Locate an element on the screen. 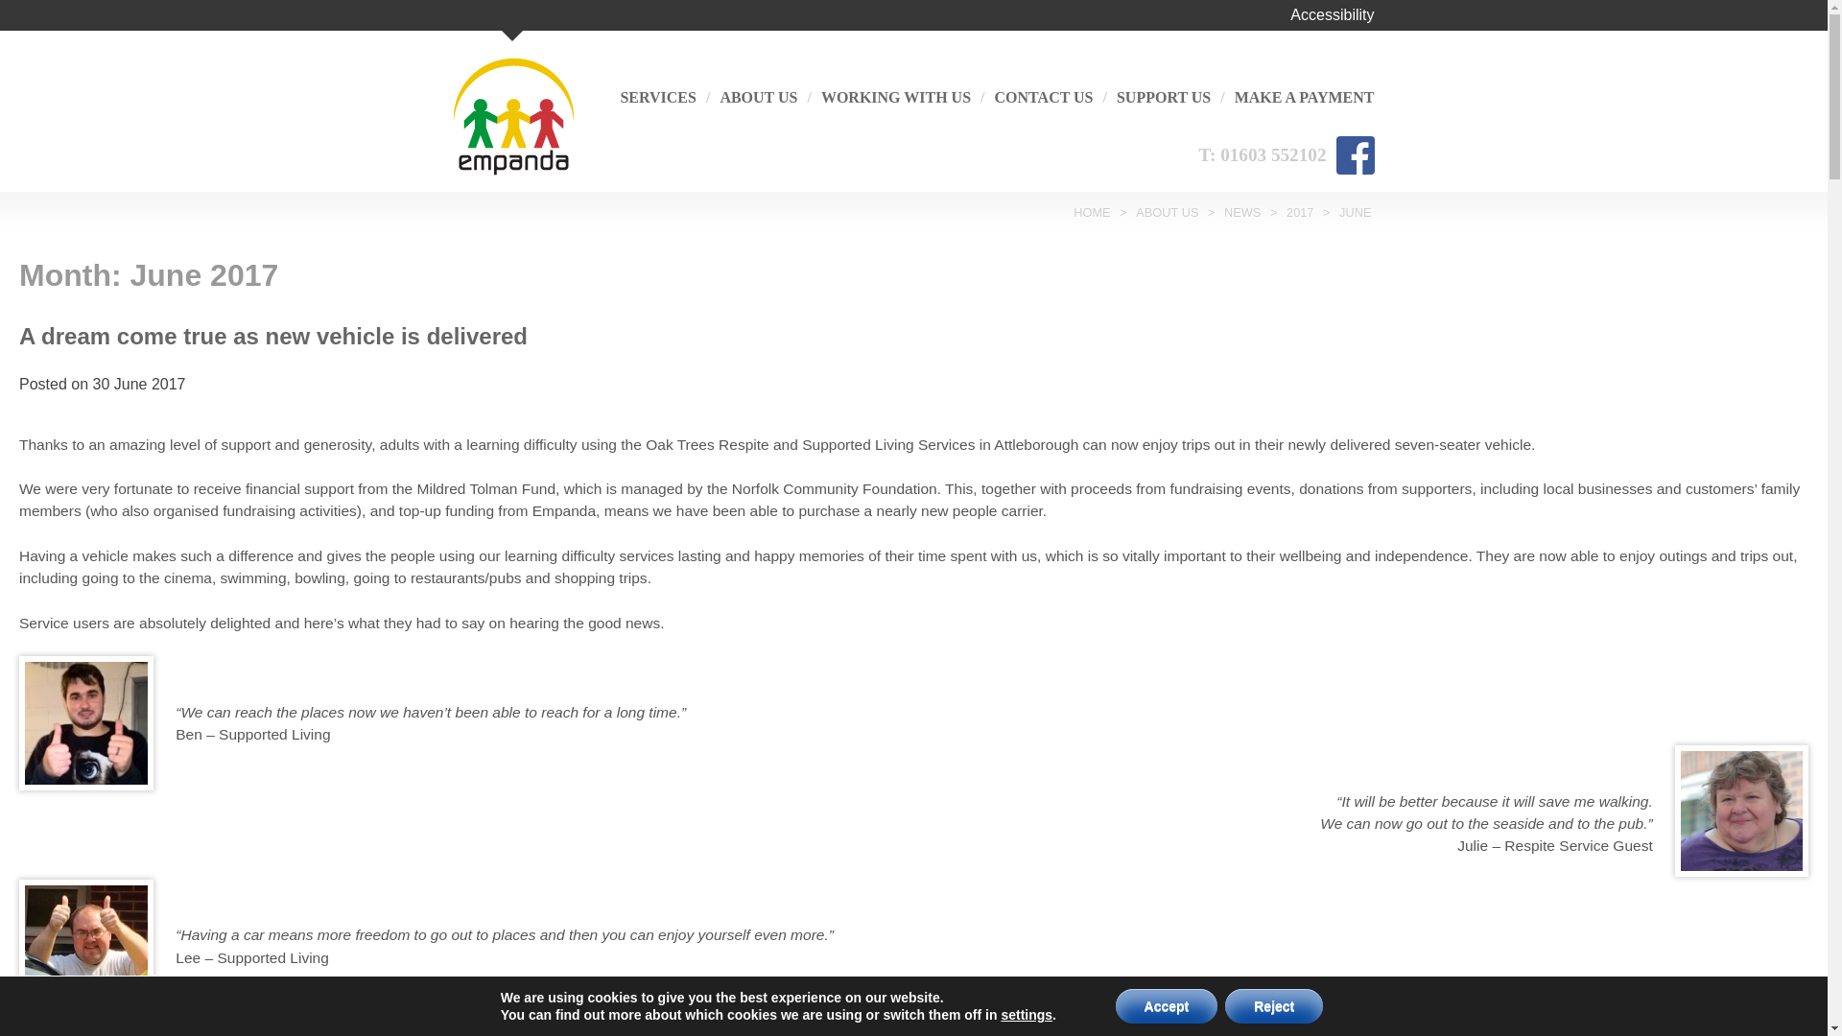 The image size is (1842, 1036). Go to the 2017 archives. is located at coordinates (1300, 211).